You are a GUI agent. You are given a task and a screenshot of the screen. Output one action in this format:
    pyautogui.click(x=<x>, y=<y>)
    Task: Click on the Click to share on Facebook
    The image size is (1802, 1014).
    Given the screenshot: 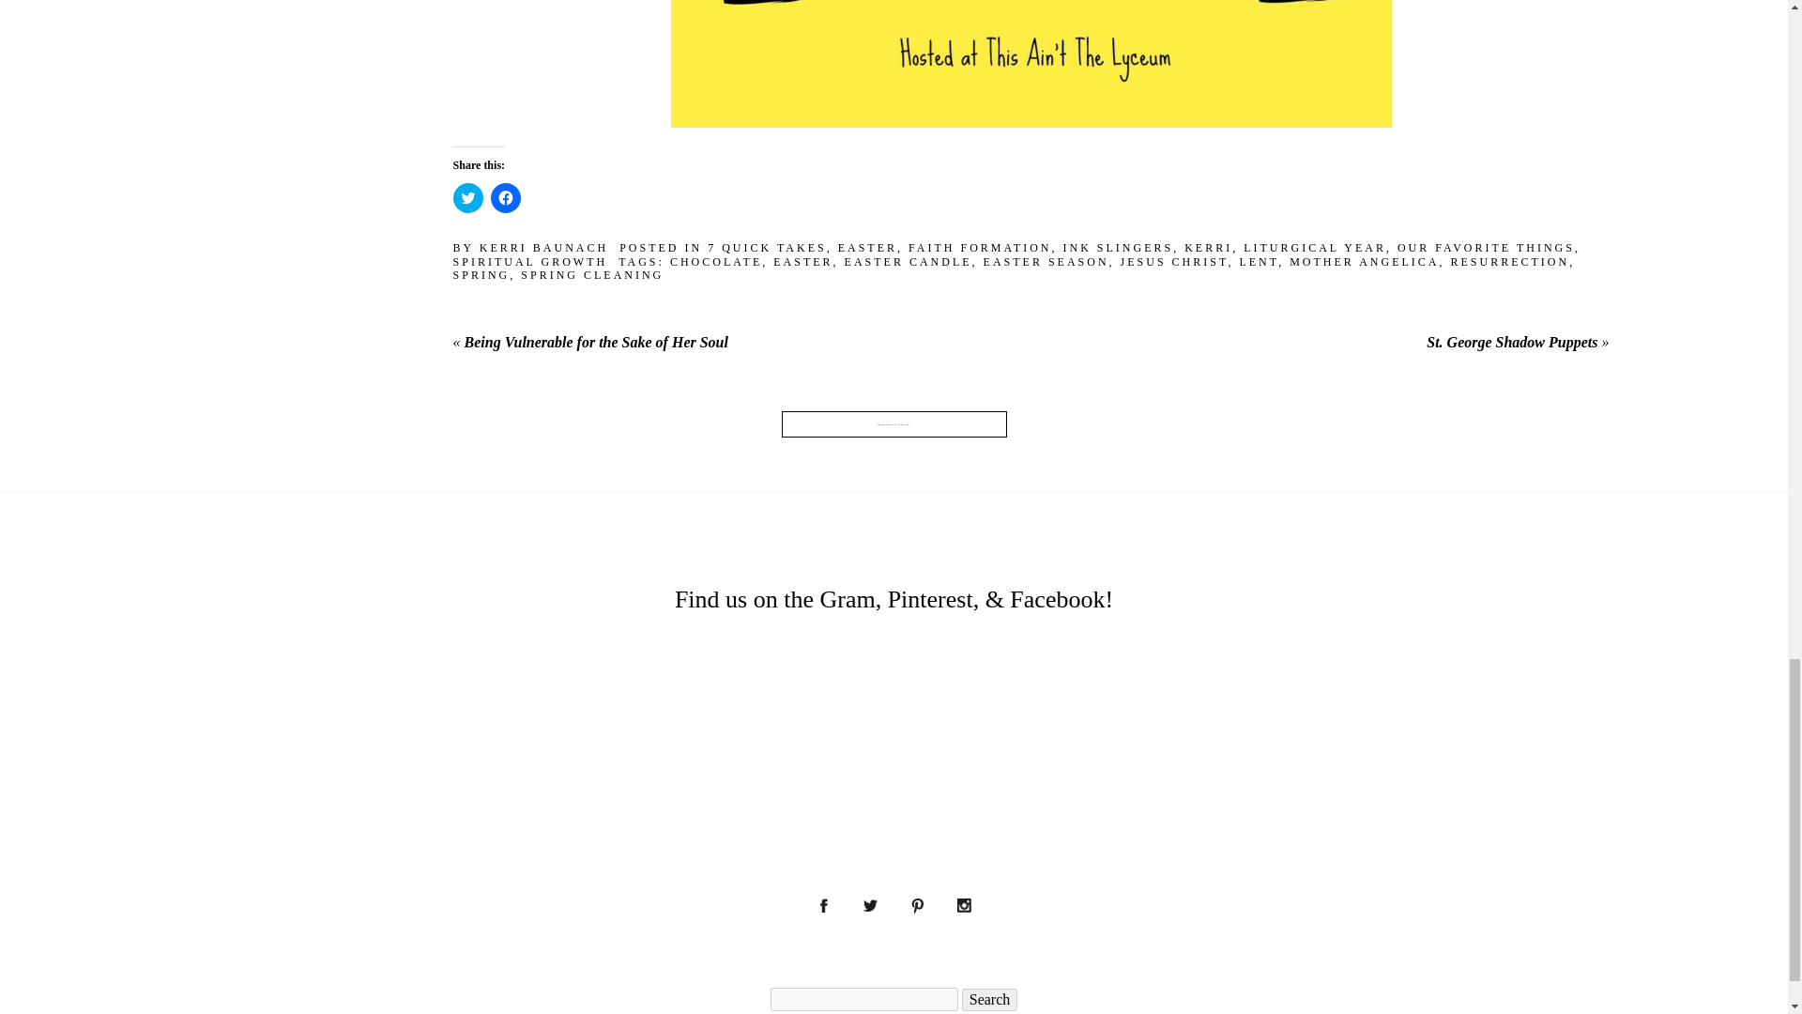 What is the action you would take?
    pyautogui.click(x=505, y=197)
    